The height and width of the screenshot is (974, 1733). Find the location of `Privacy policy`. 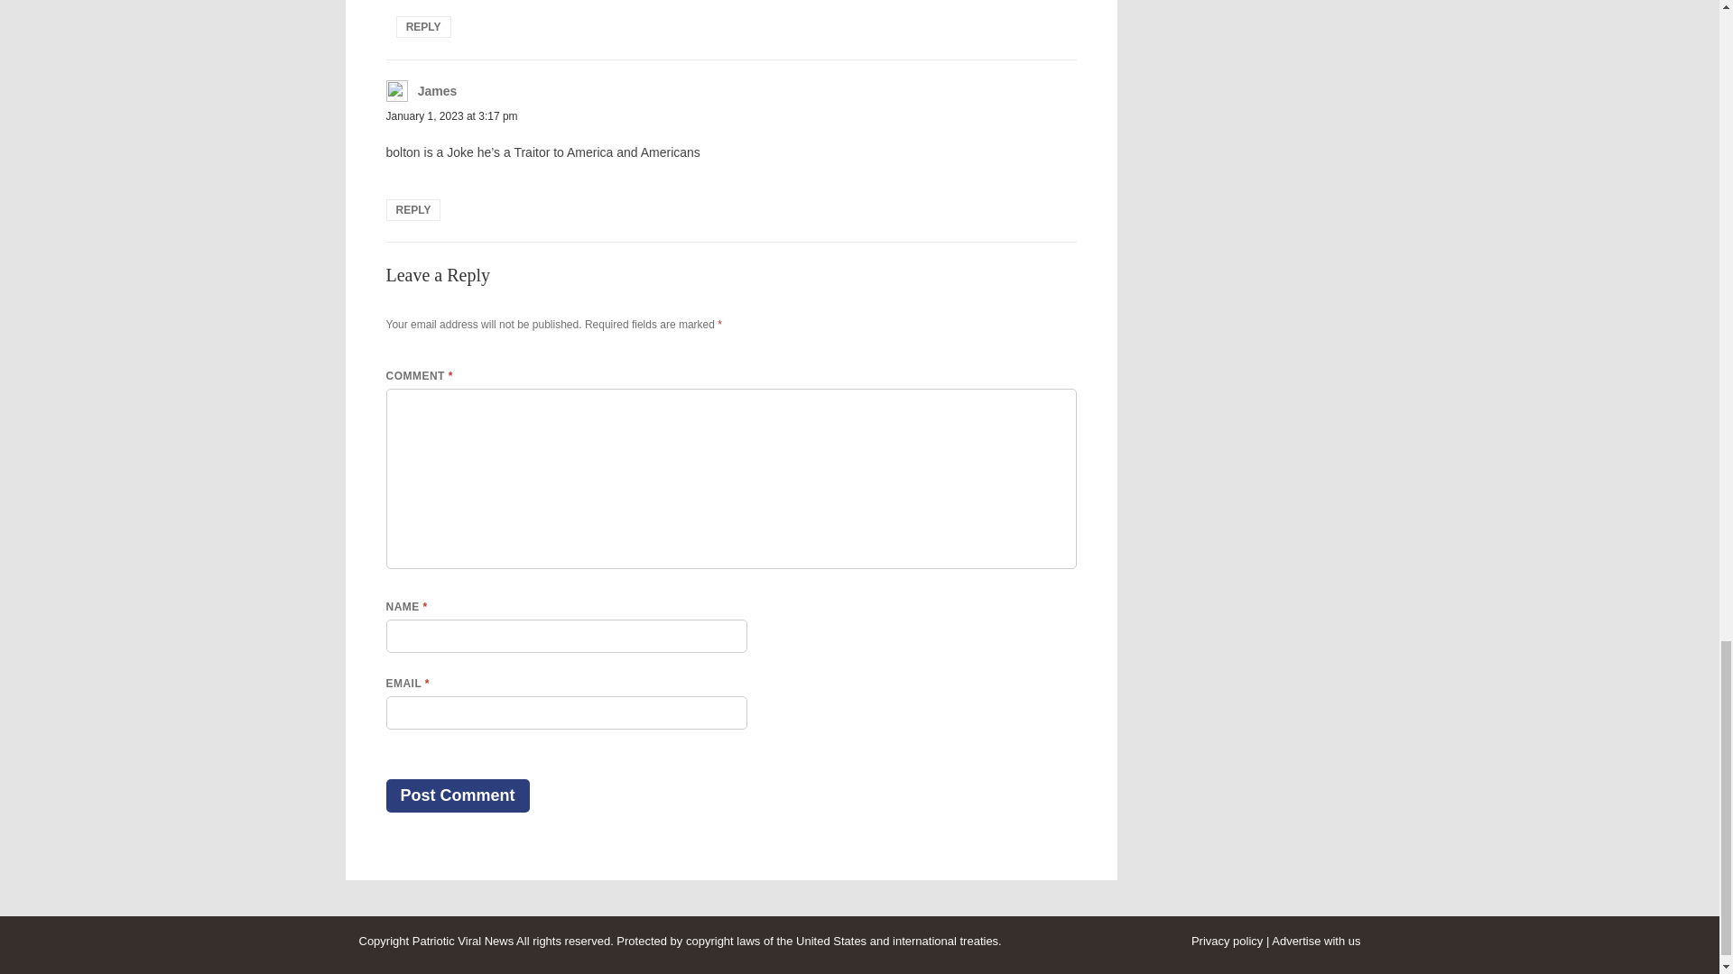

Privacy policy is located at coordinates (1228, 940).